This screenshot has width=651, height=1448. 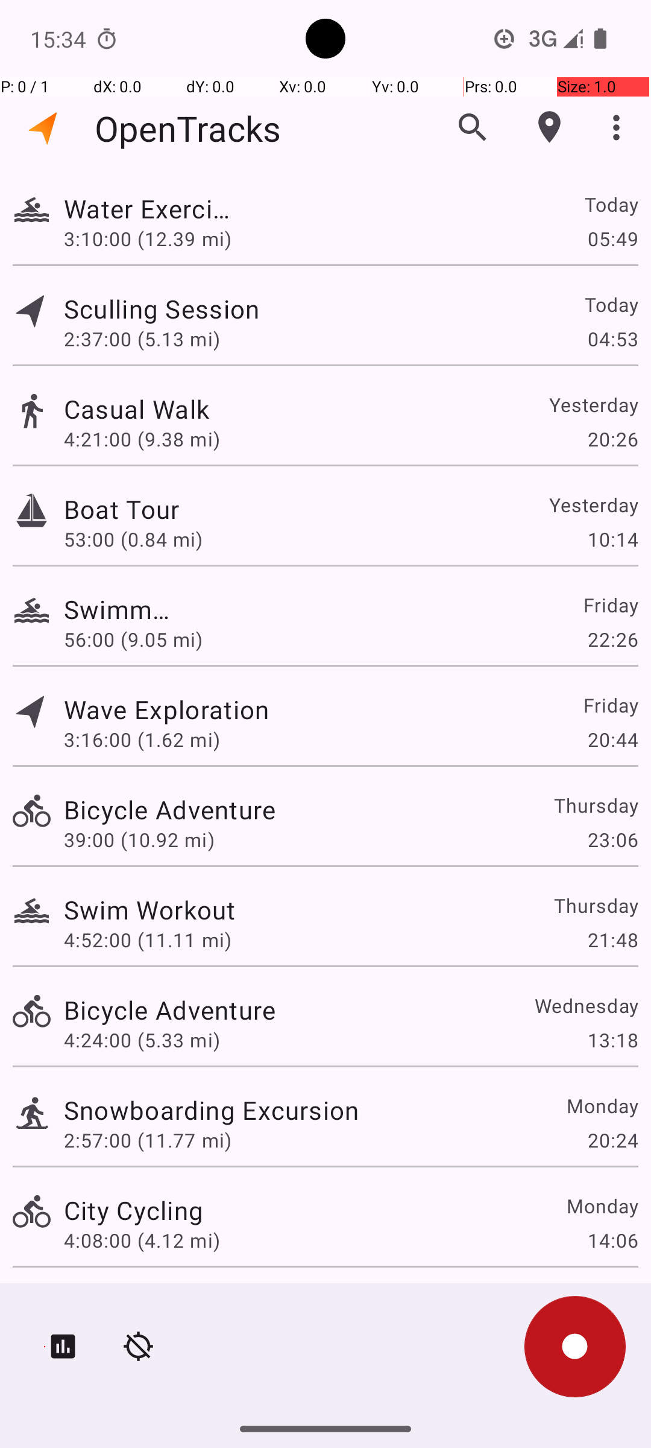 What do you see at coordinates (212, 409) in the screenshot?
I see `Casual Walk` at bounding box center [212, 409].